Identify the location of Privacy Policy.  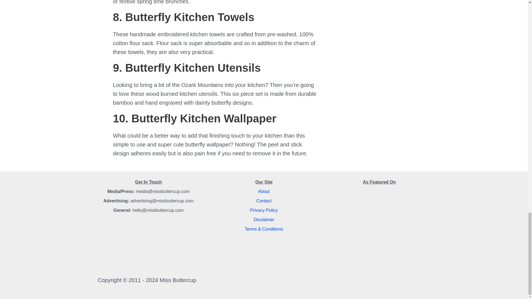
(264, 210).